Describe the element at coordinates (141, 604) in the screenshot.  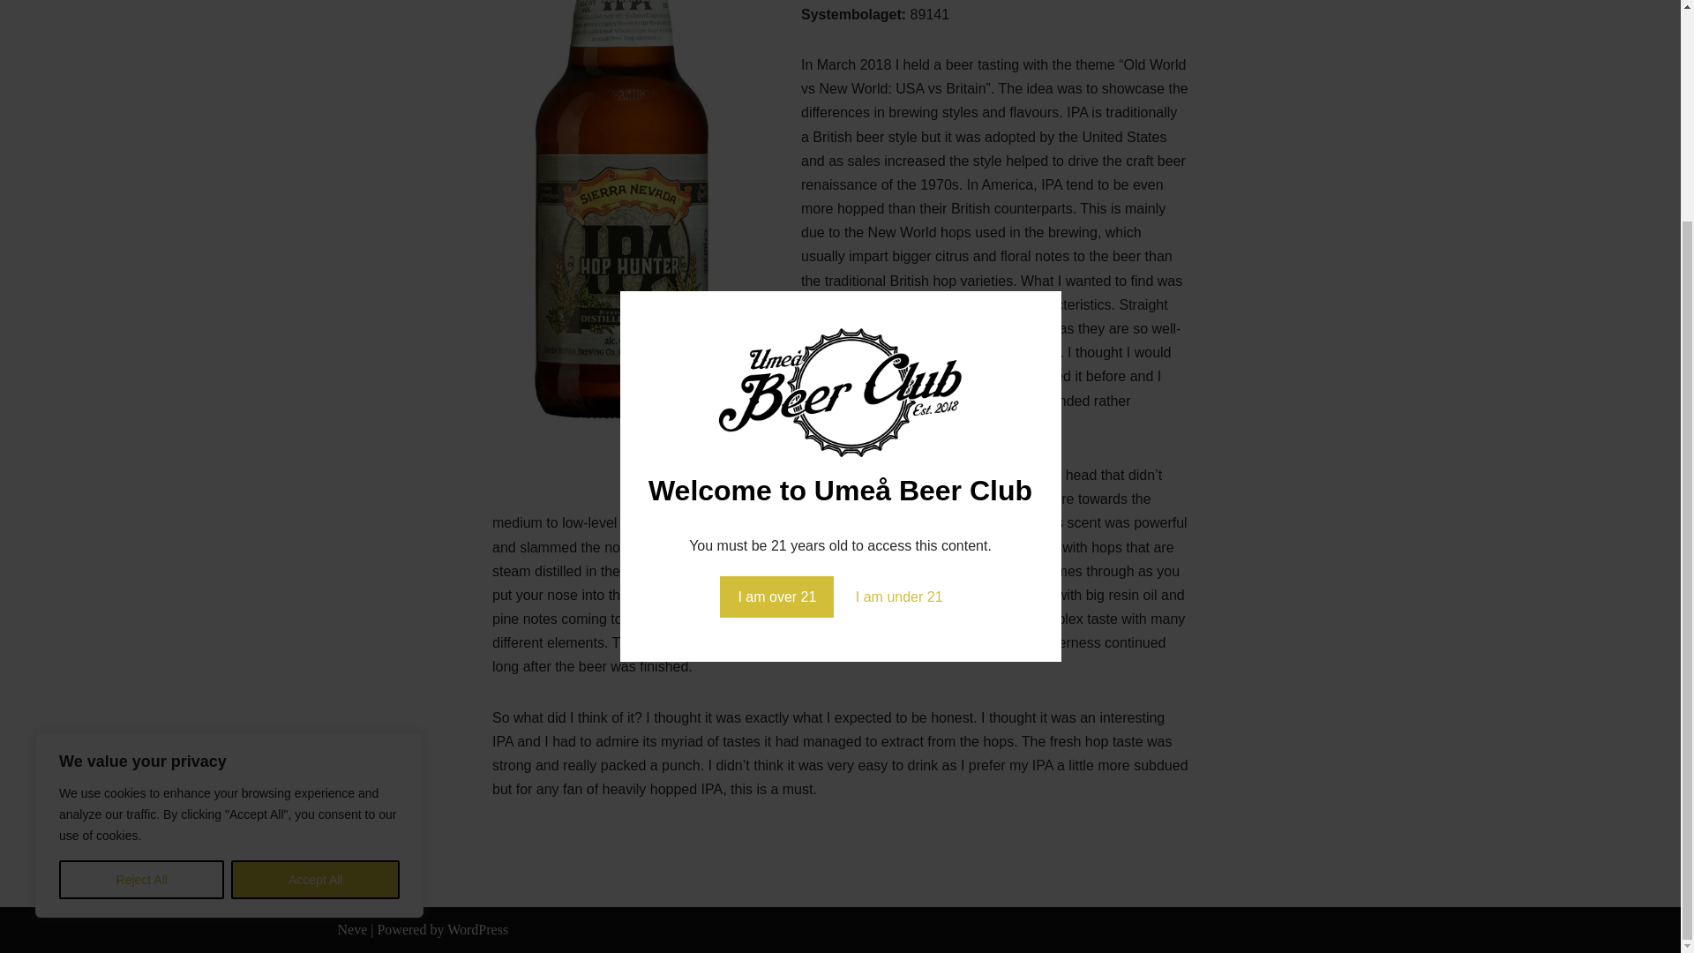
I see `Reject All` at that location.